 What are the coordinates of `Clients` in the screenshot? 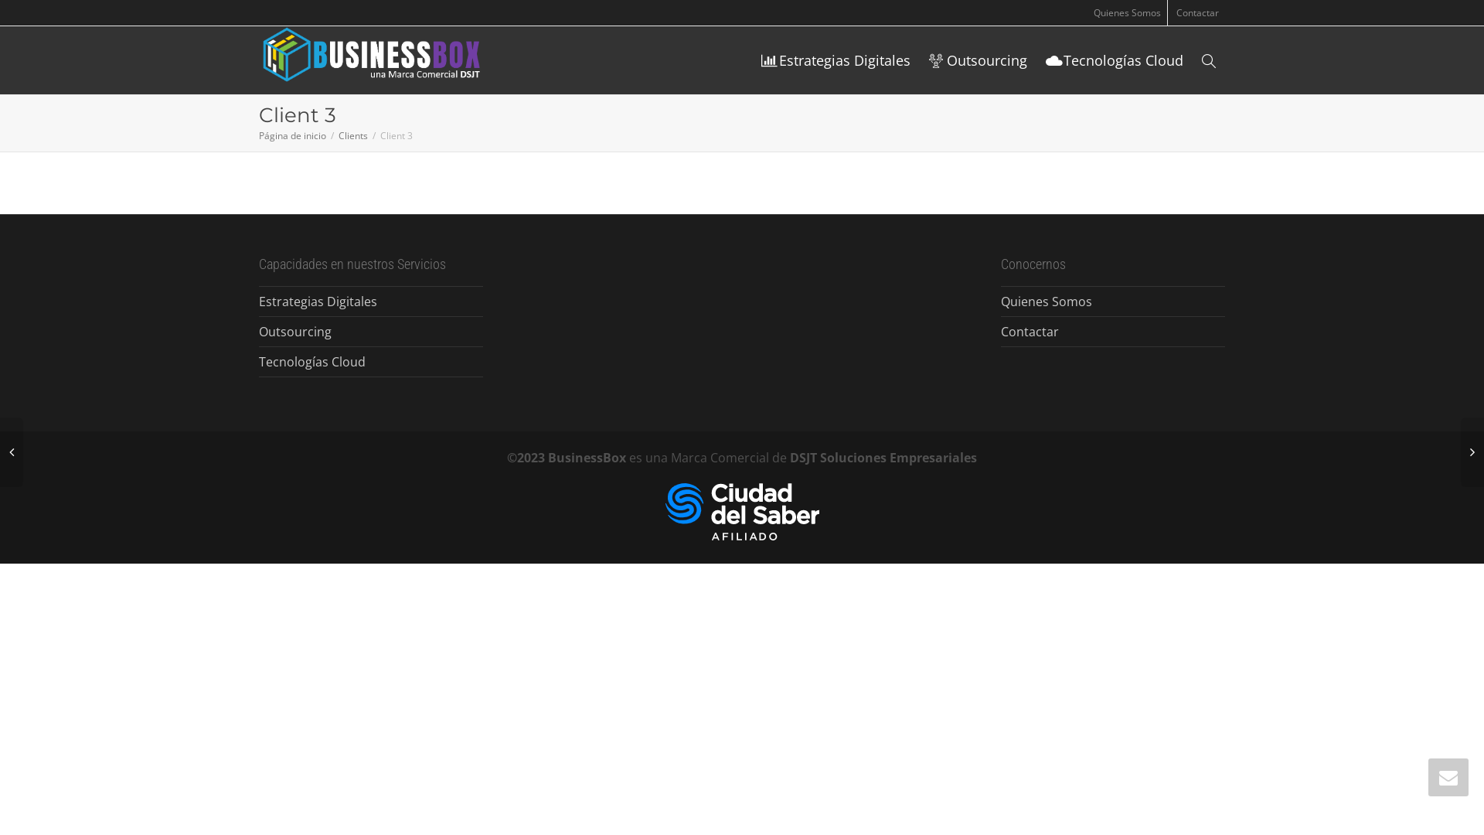 It's located at (353, 136).